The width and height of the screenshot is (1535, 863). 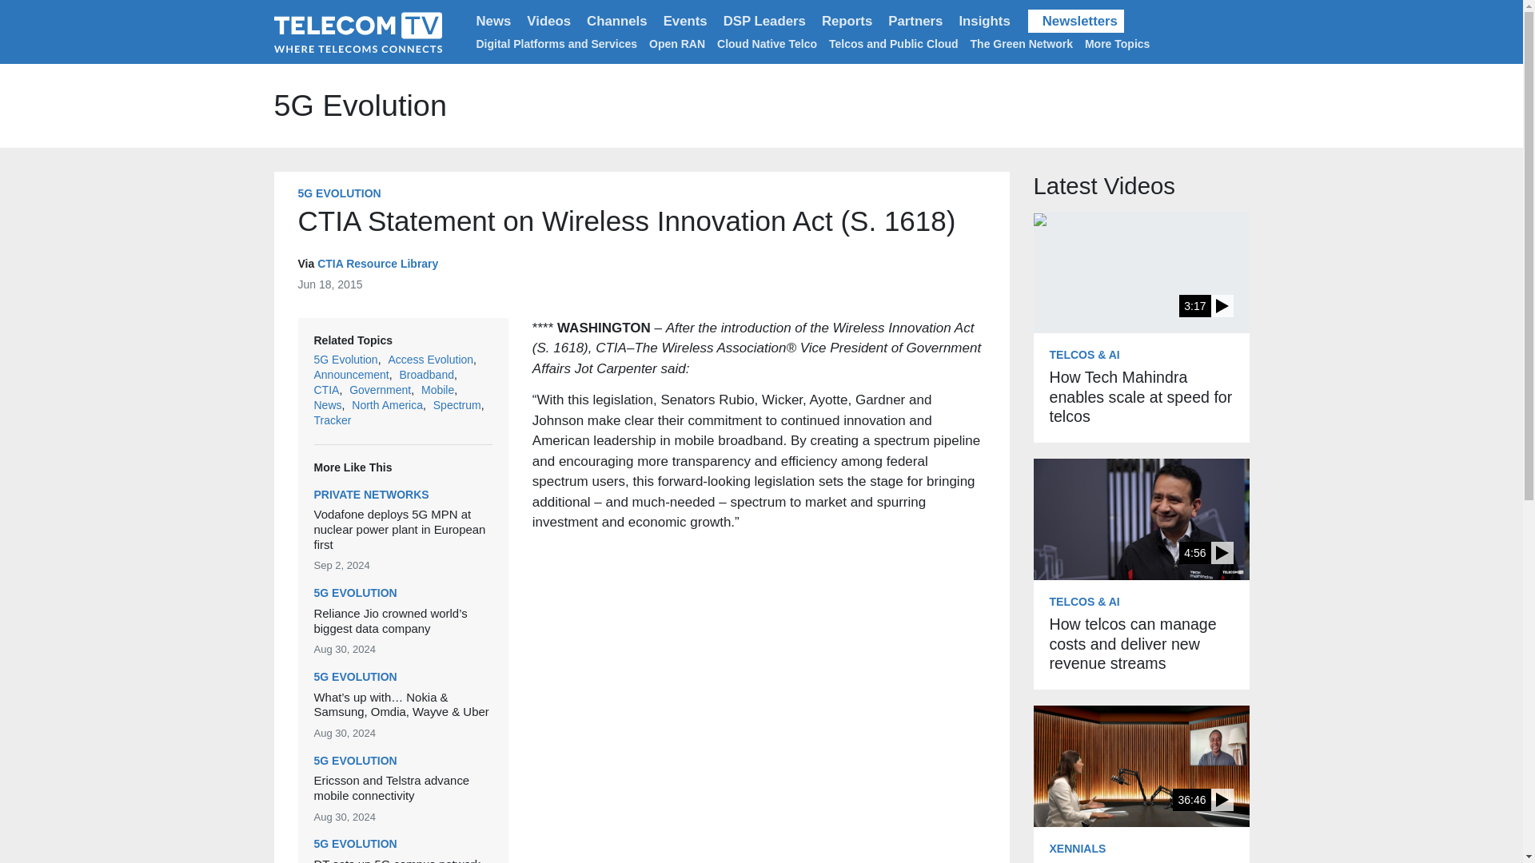 What do you see at coordinates (983, 21) in the screenshot?
I see `Insights` at bounding box center [983, 21].